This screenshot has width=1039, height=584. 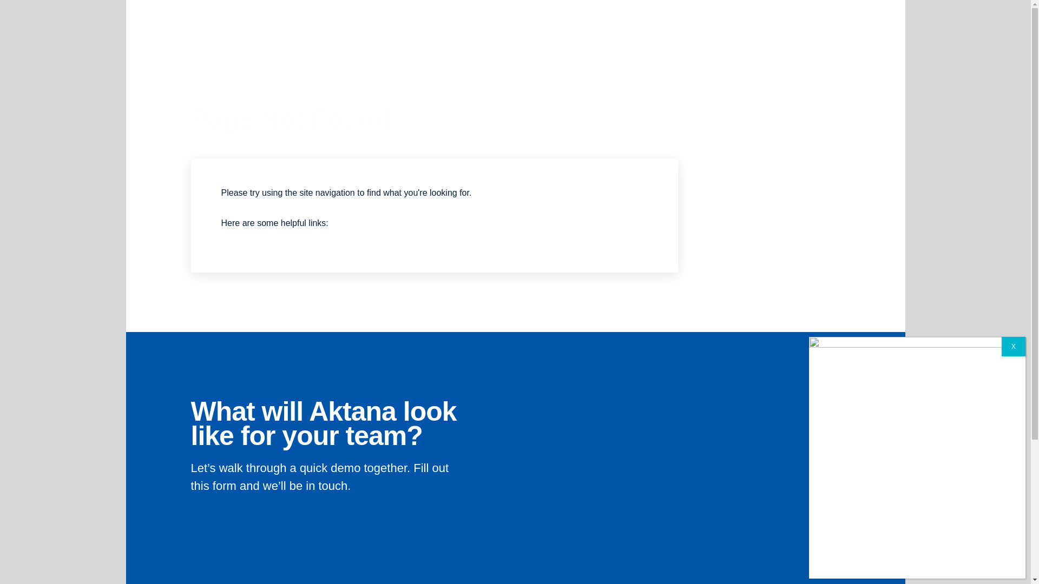 I want to click on REQUEST A DEMO, so click(x=785, y=51).